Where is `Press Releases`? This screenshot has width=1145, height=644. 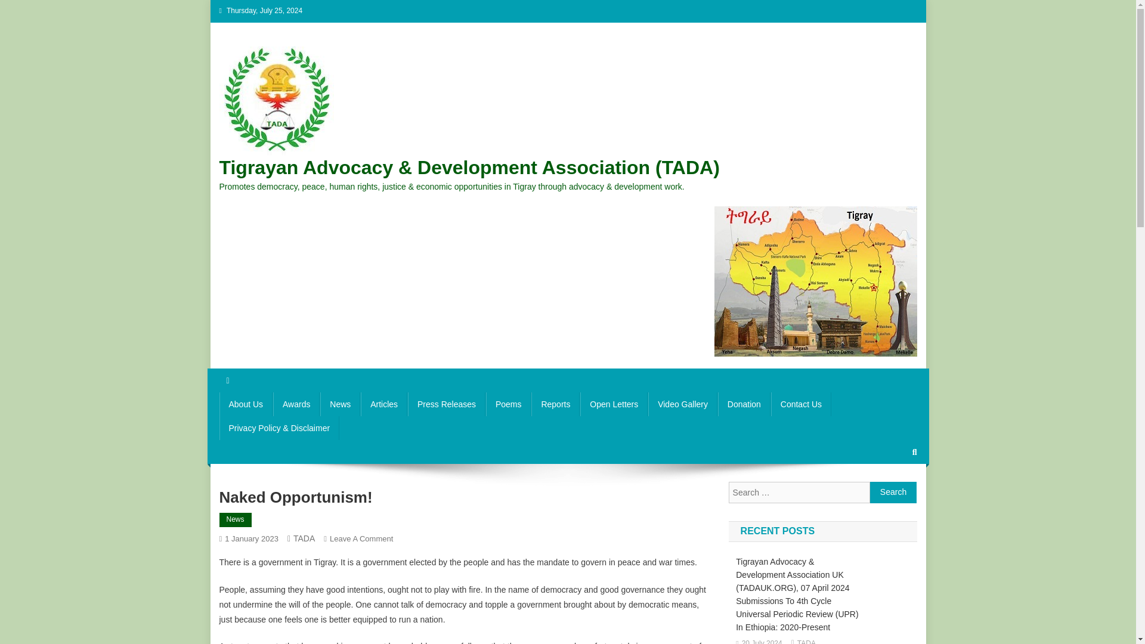 Press Releases is located at coordinates (236, 520).